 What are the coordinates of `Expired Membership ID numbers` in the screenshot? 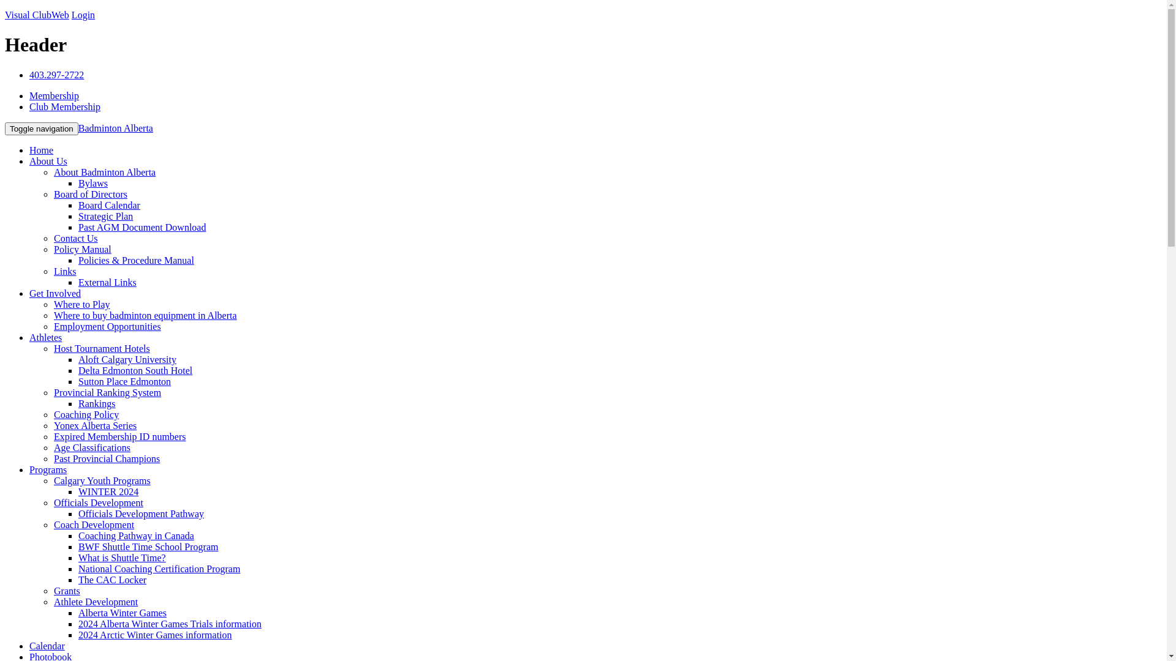 It's located at (120, 437).